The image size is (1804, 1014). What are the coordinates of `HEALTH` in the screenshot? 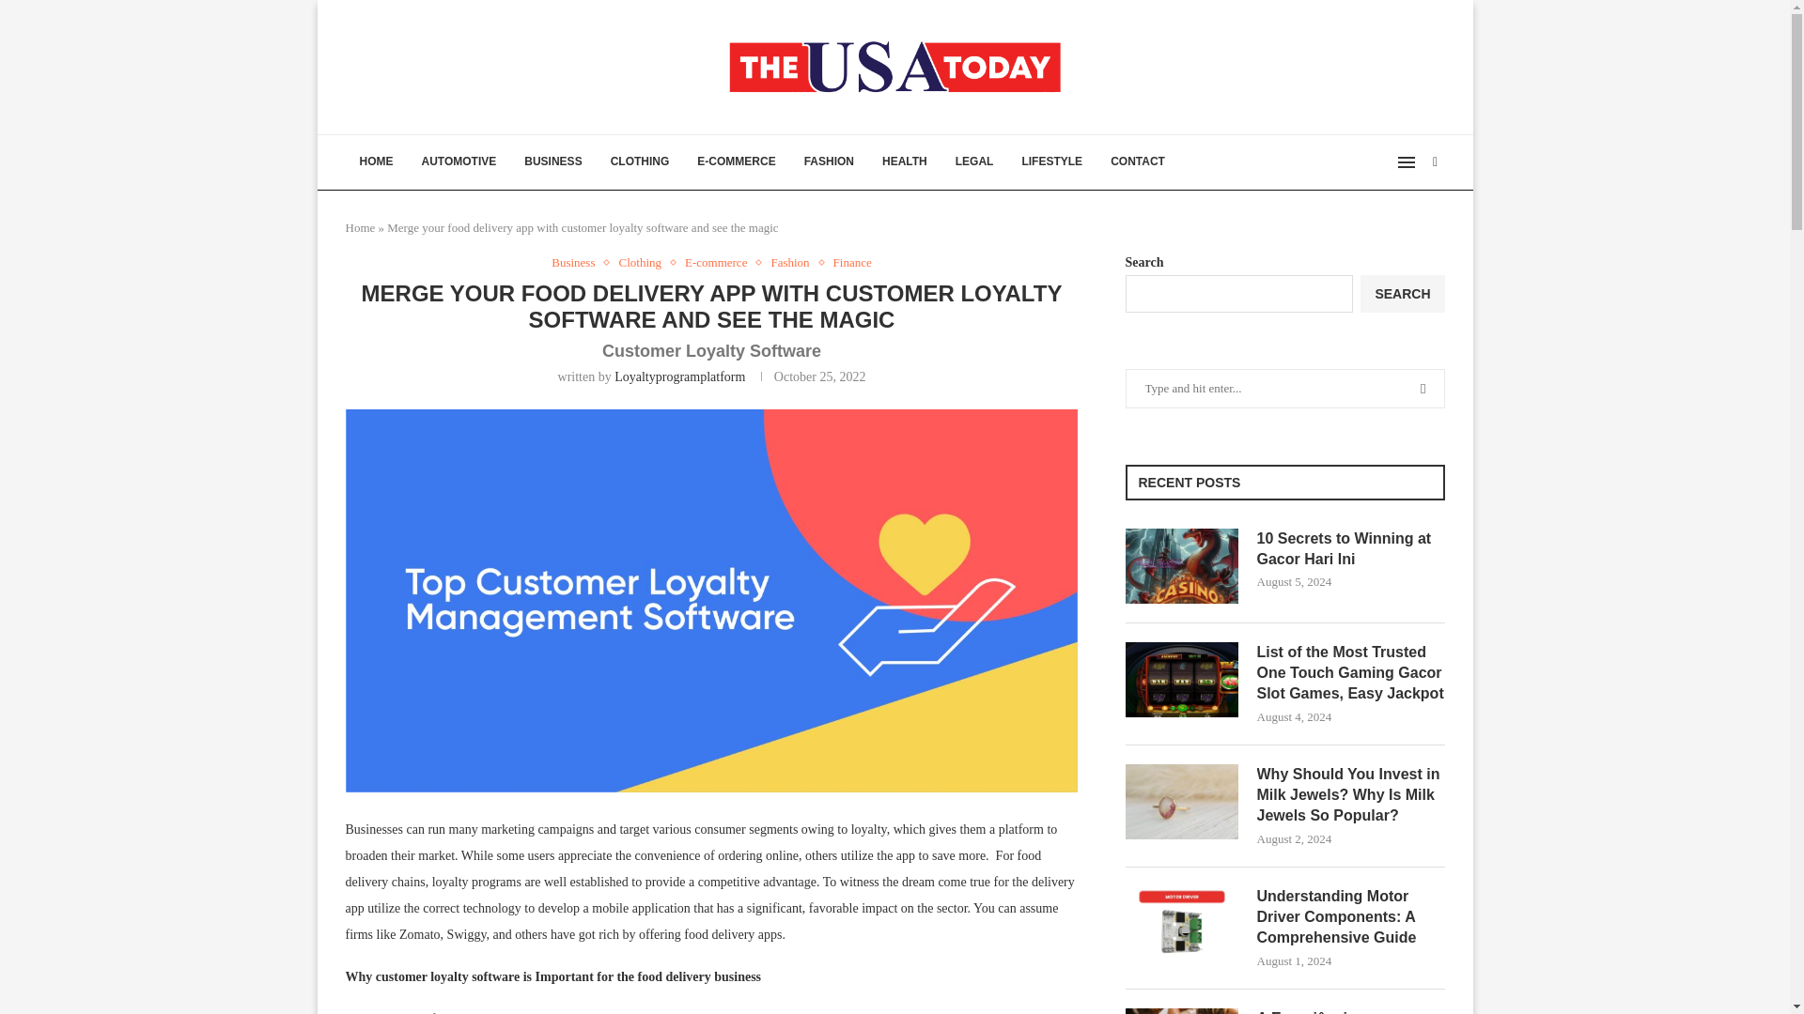 It's located at (904, 161).